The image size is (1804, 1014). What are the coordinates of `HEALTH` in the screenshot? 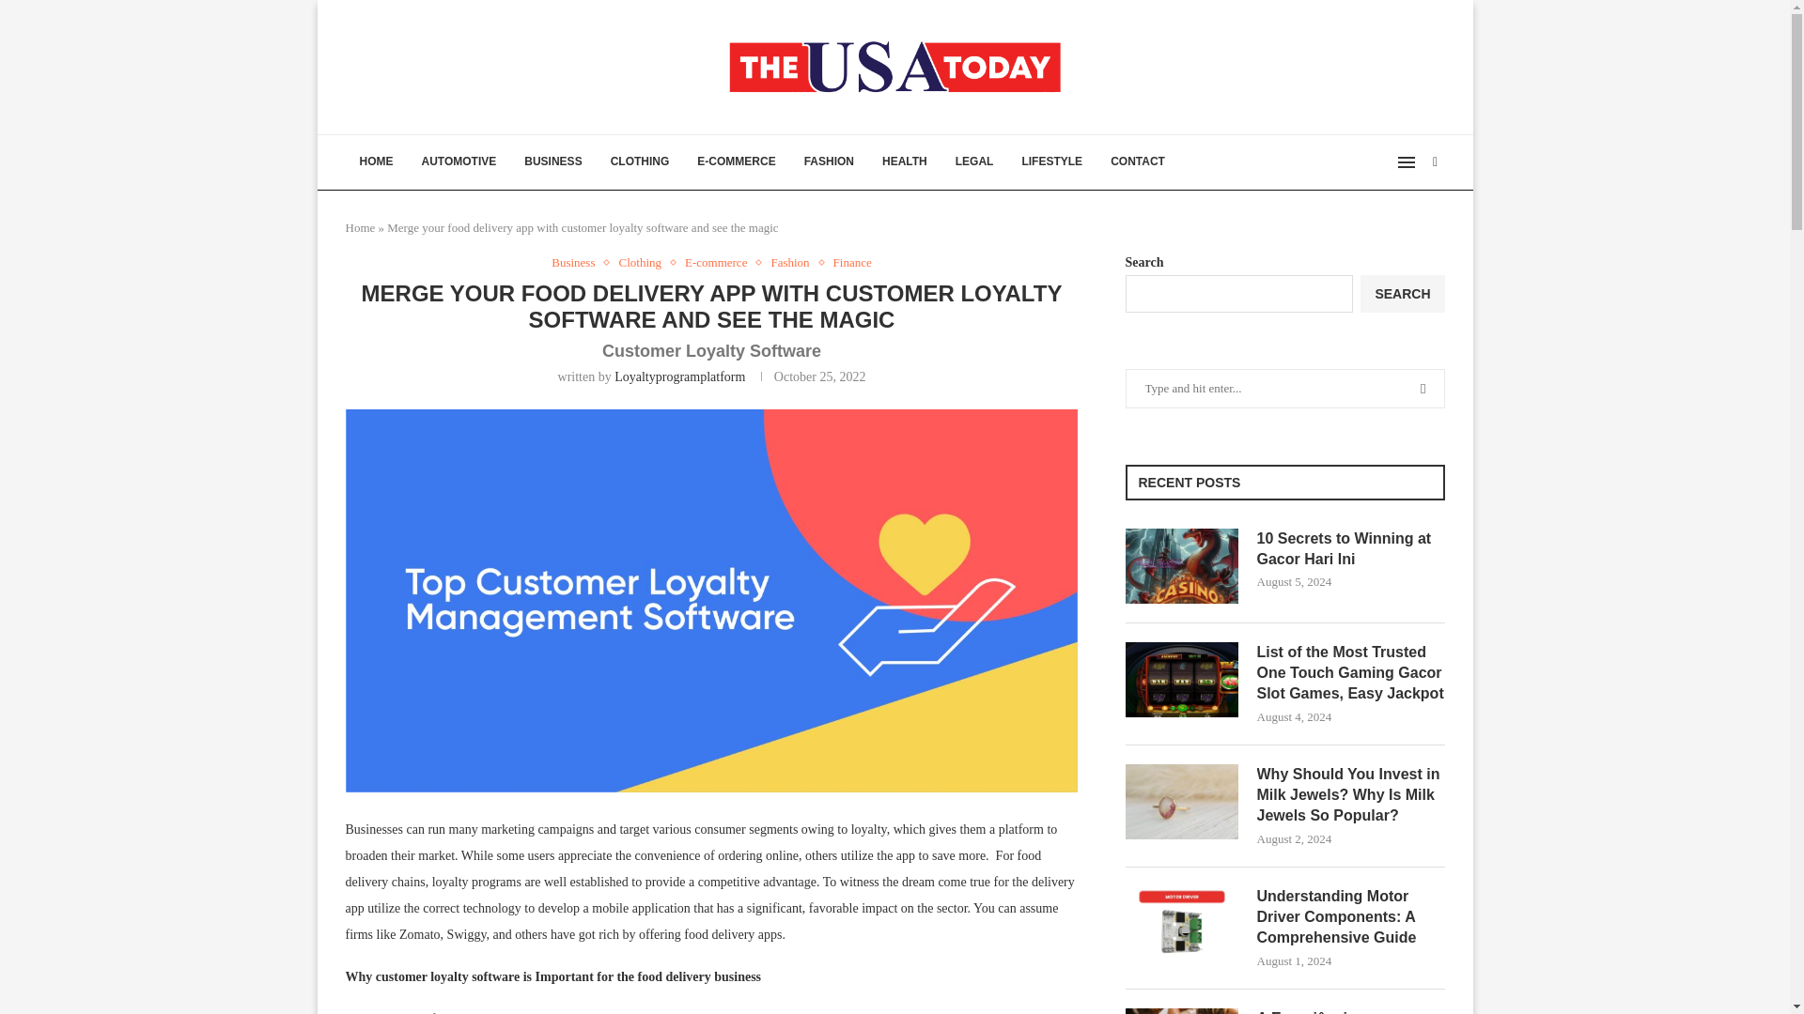 It's located at (904, 161).